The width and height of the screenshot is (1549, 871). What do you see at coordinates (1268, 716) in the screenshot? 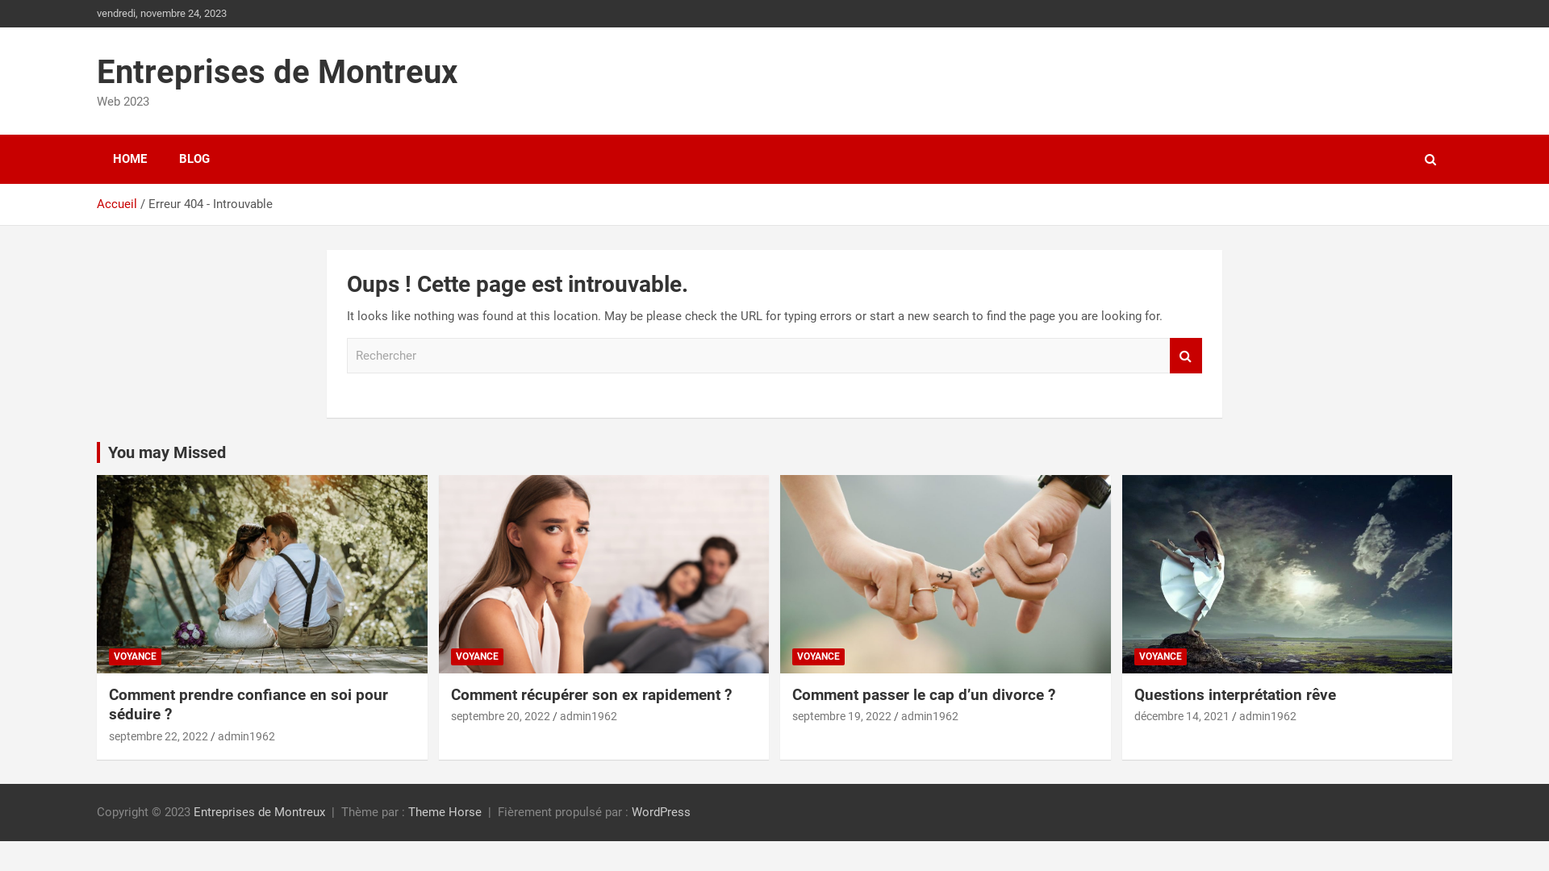
I see `admin1962` at bounding box center [1268, 716].